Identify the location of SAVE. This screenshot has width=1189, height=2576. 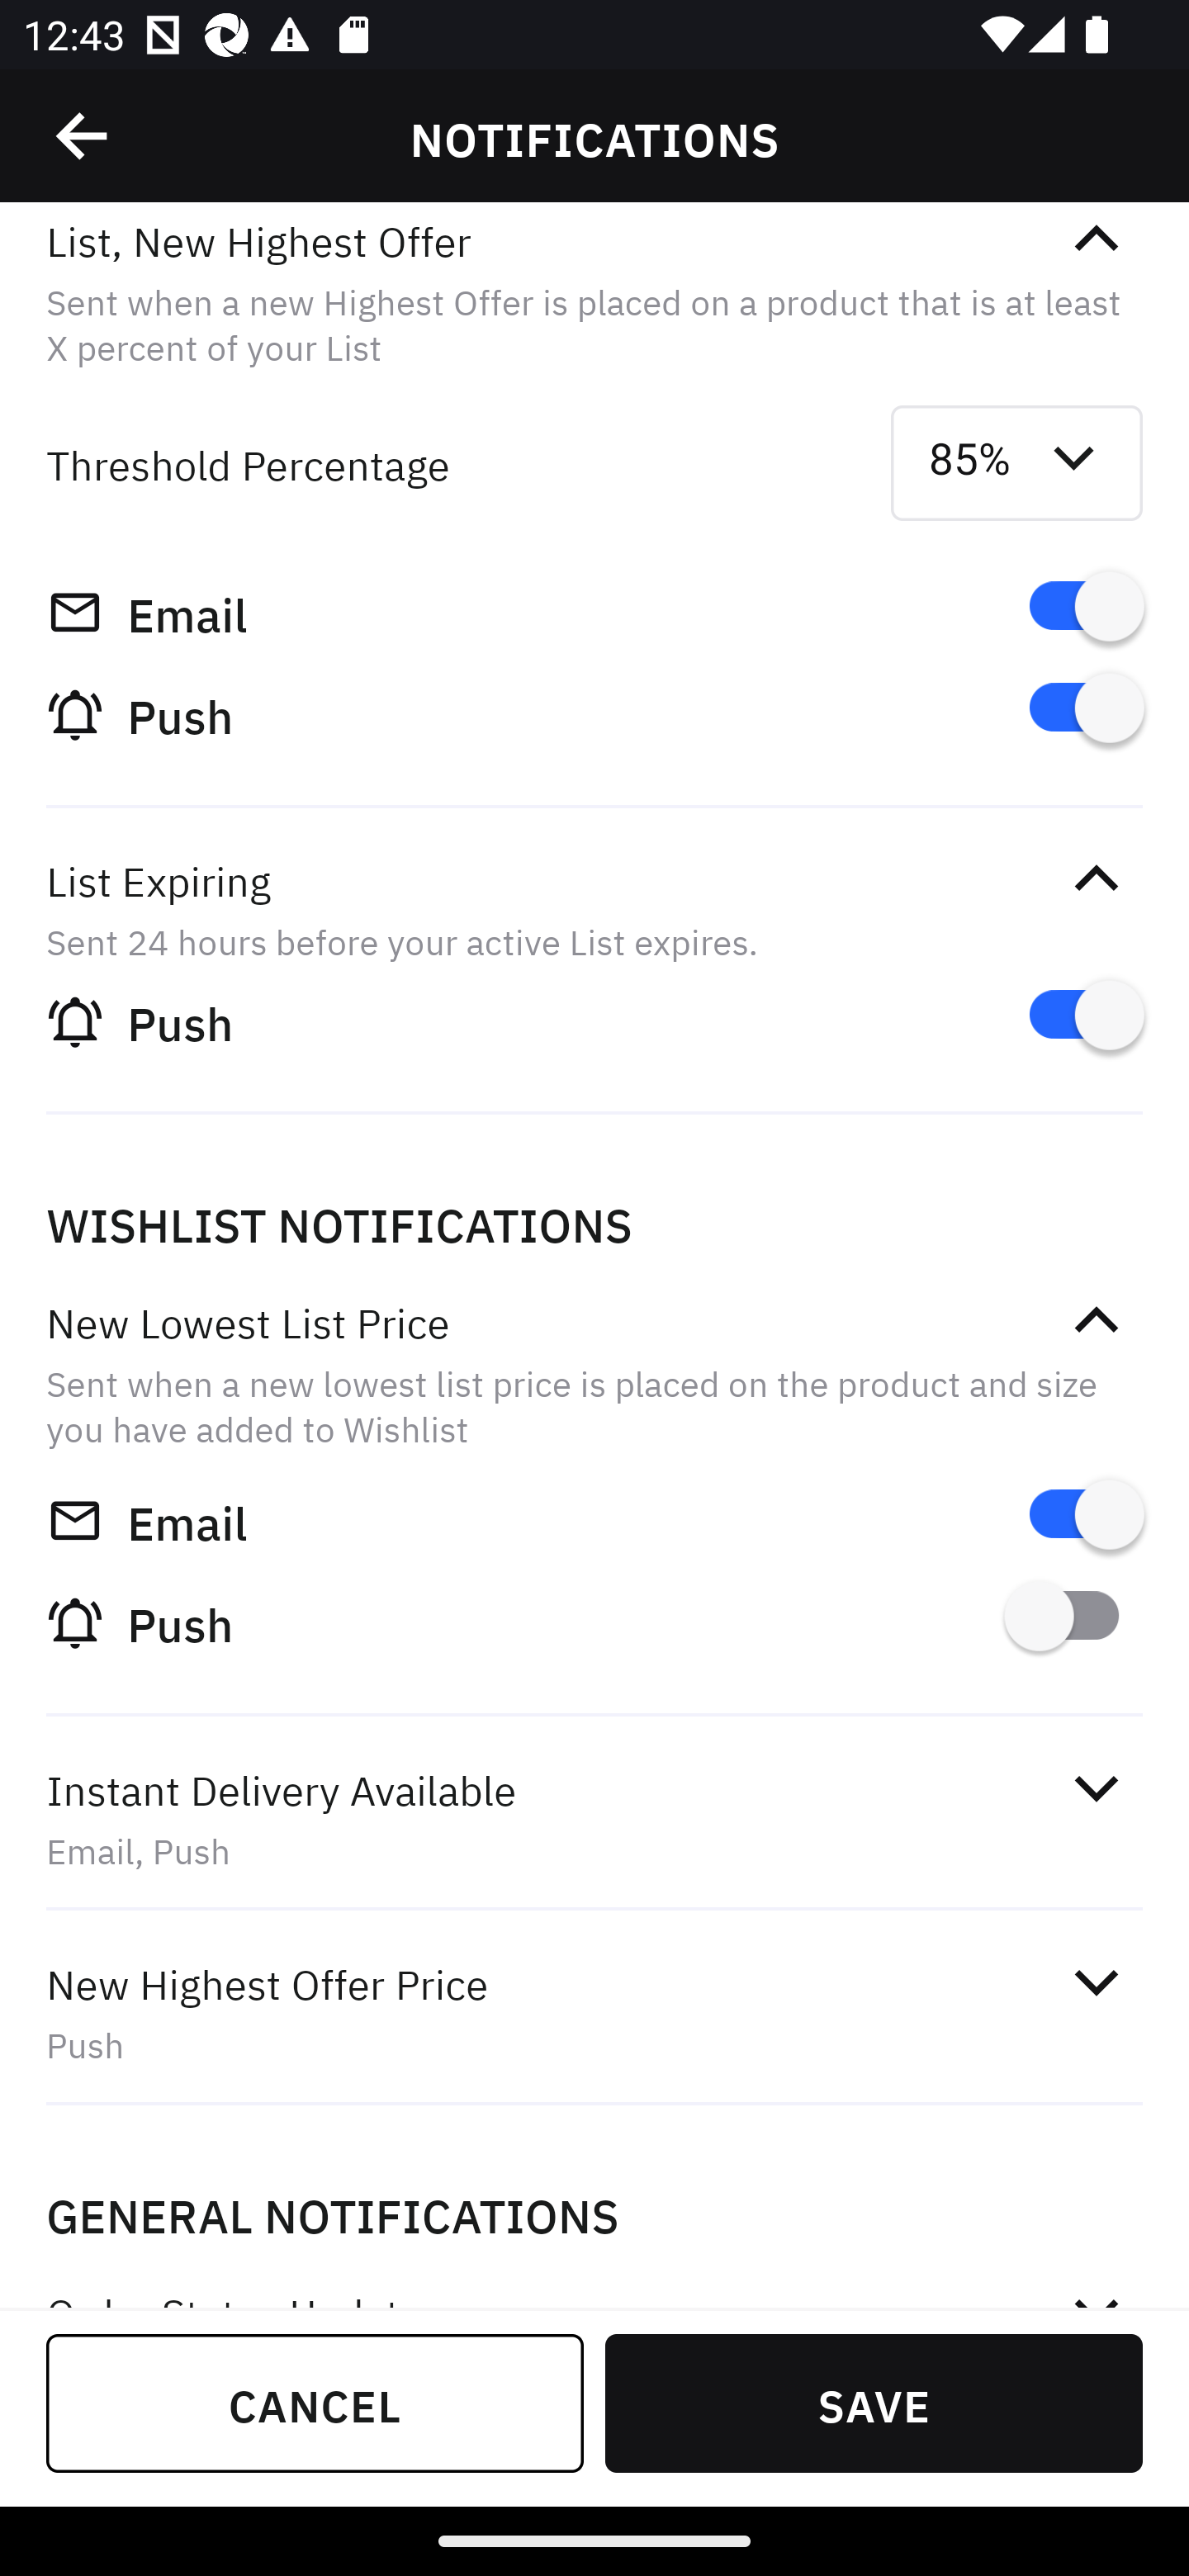
(874, 2403).